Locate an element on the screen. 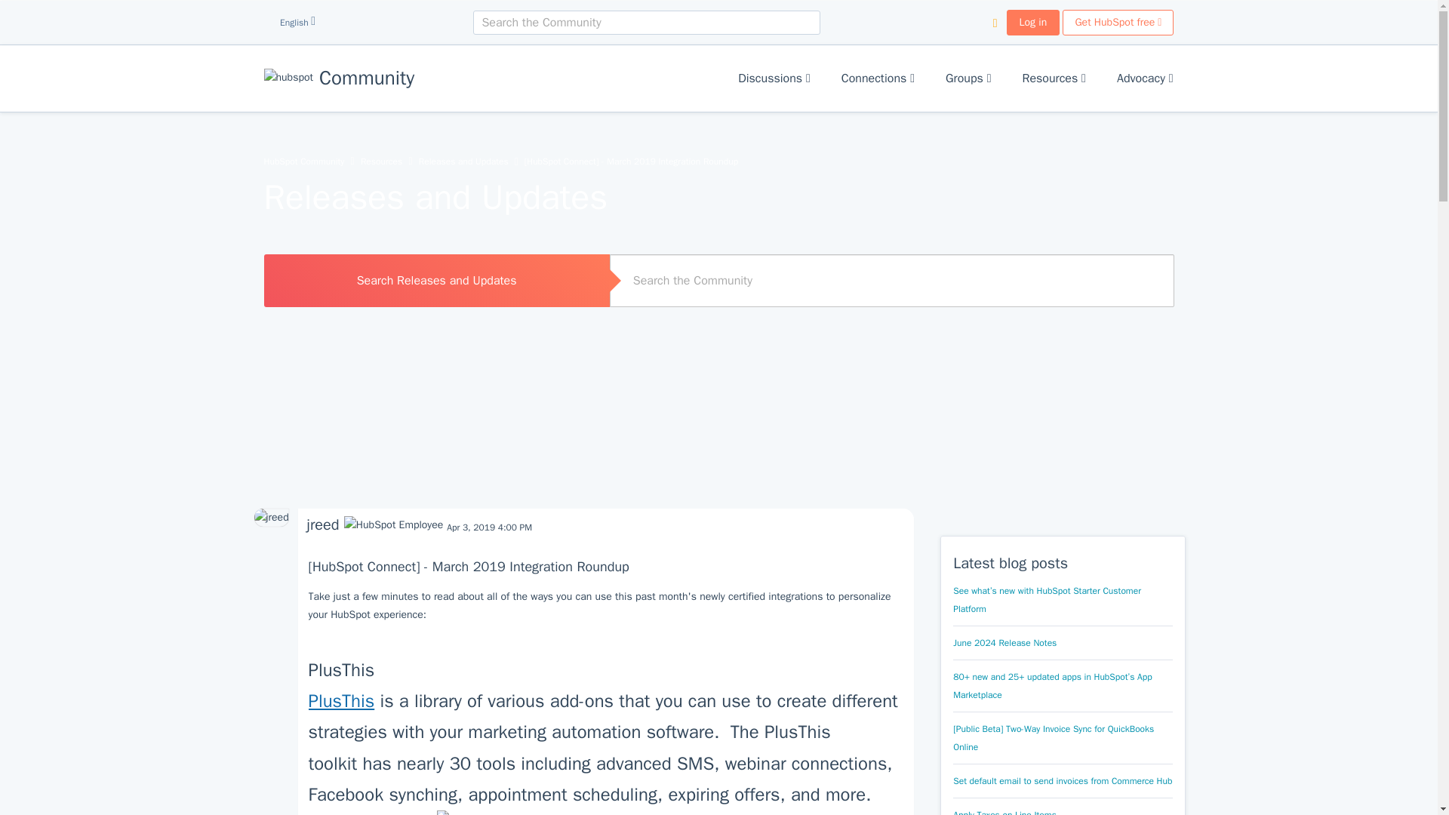 Image resolution: width=1449 pixels, height=815 pixels. Search is located at coordinates (646, 23).